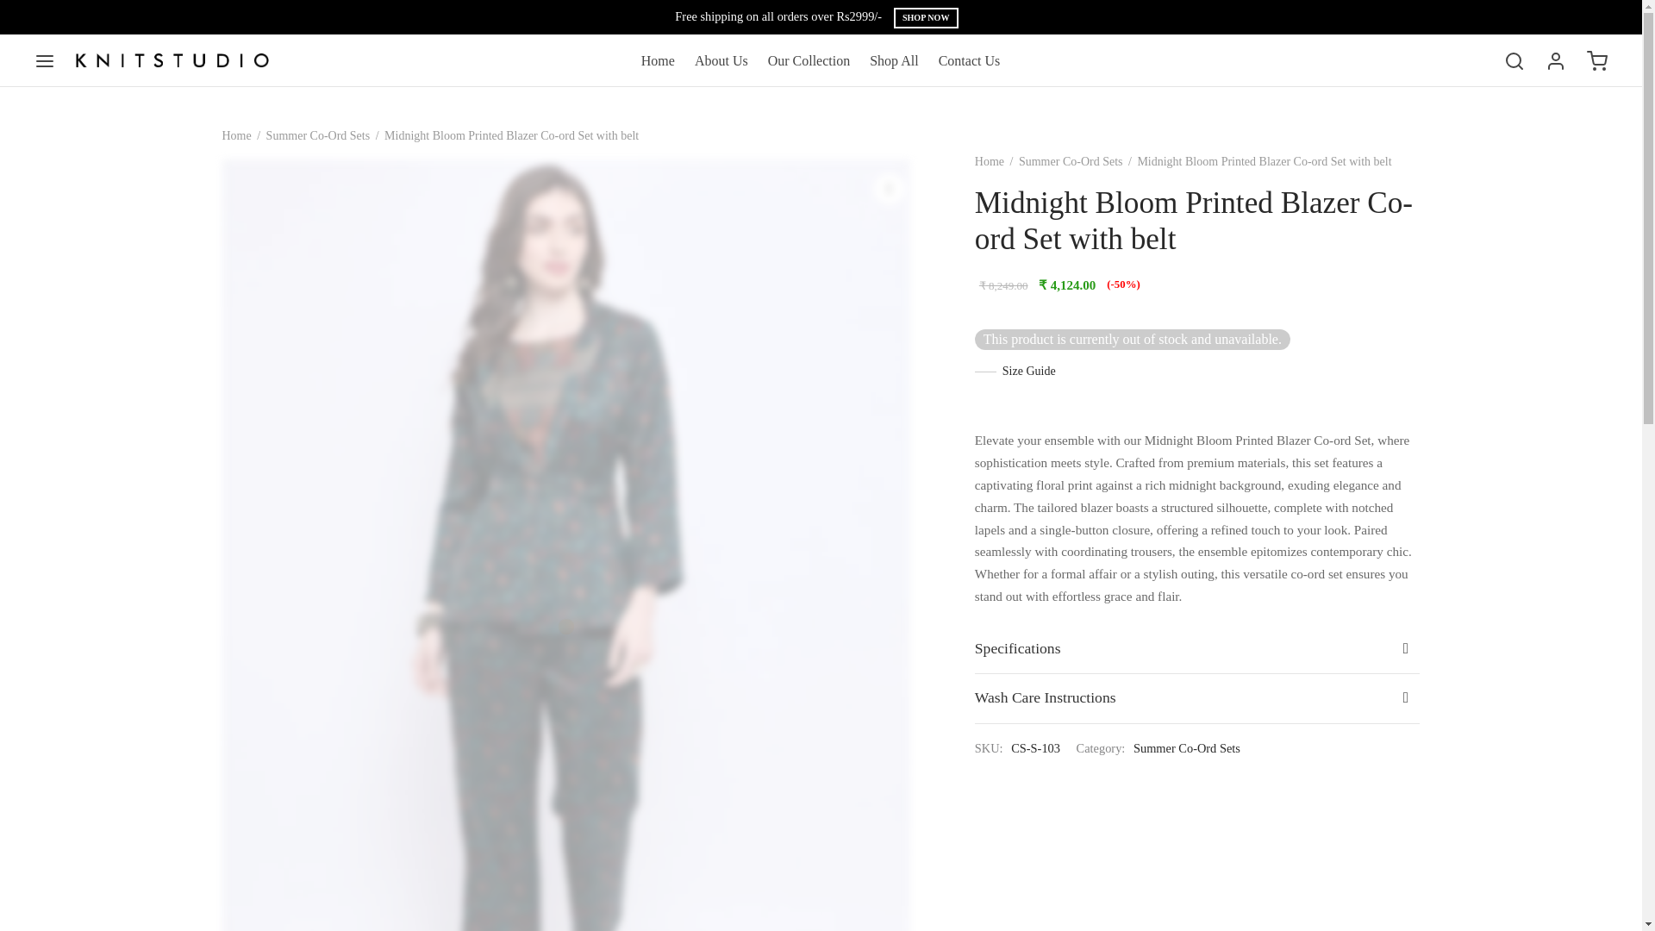 This screenshot has width=1655, height=931. I want to click on Summer Co-Ord Sets, so click(1071, 162).